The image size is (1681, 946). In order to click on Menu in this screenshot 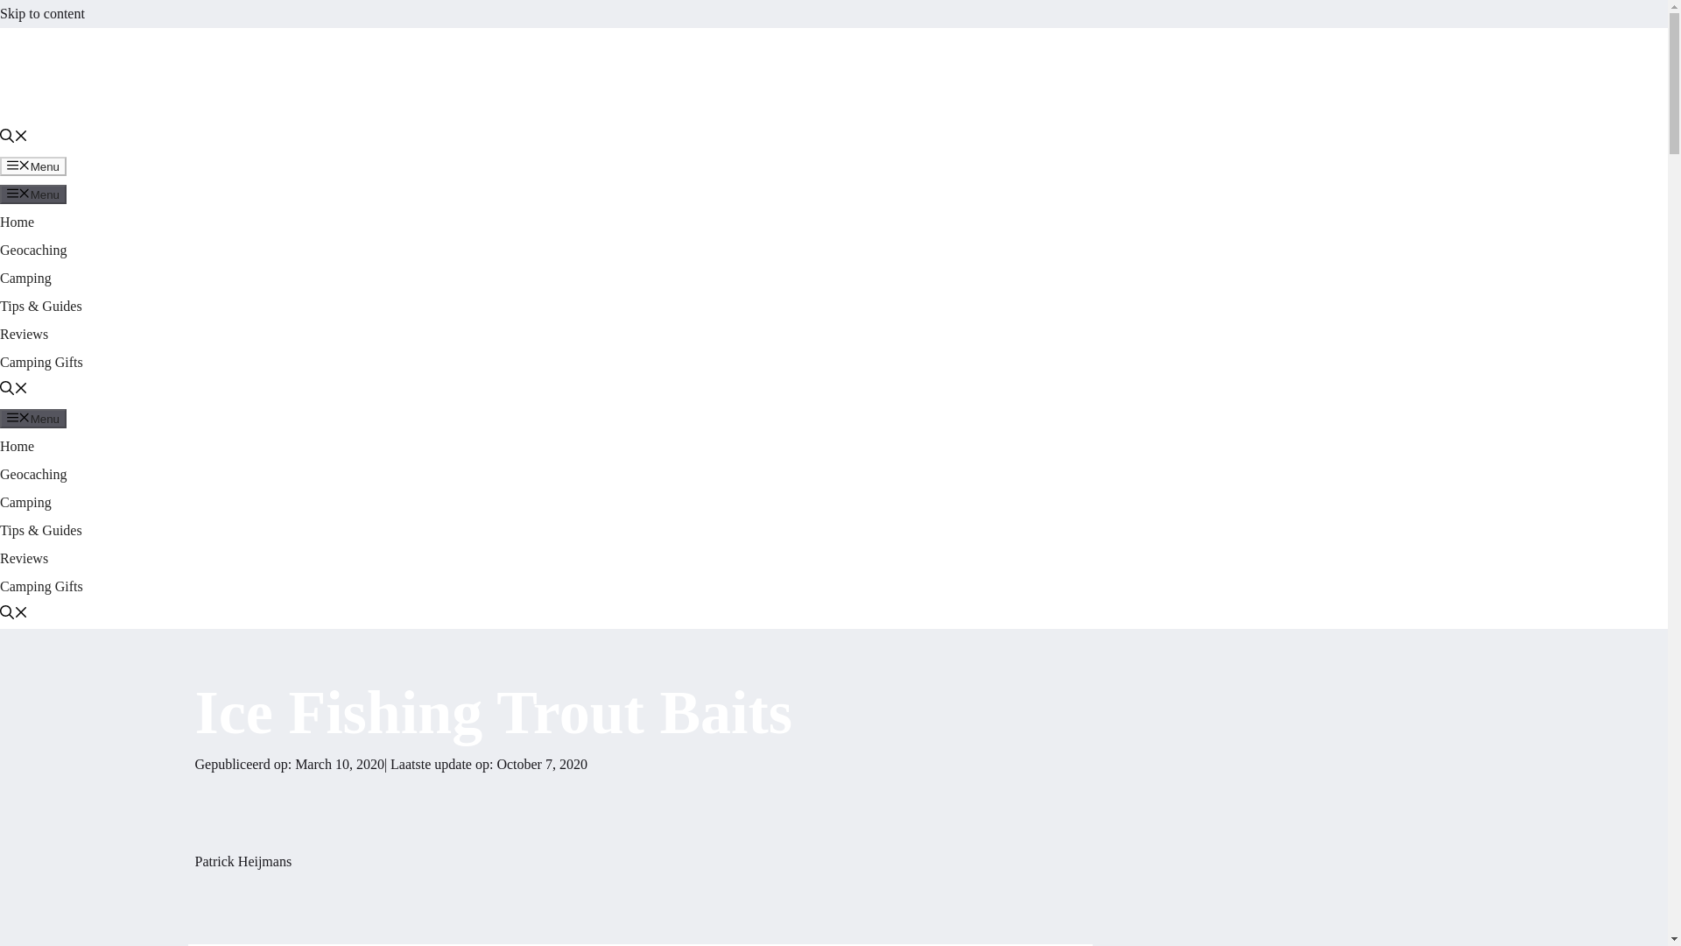, I will do `click(33, 194)`.